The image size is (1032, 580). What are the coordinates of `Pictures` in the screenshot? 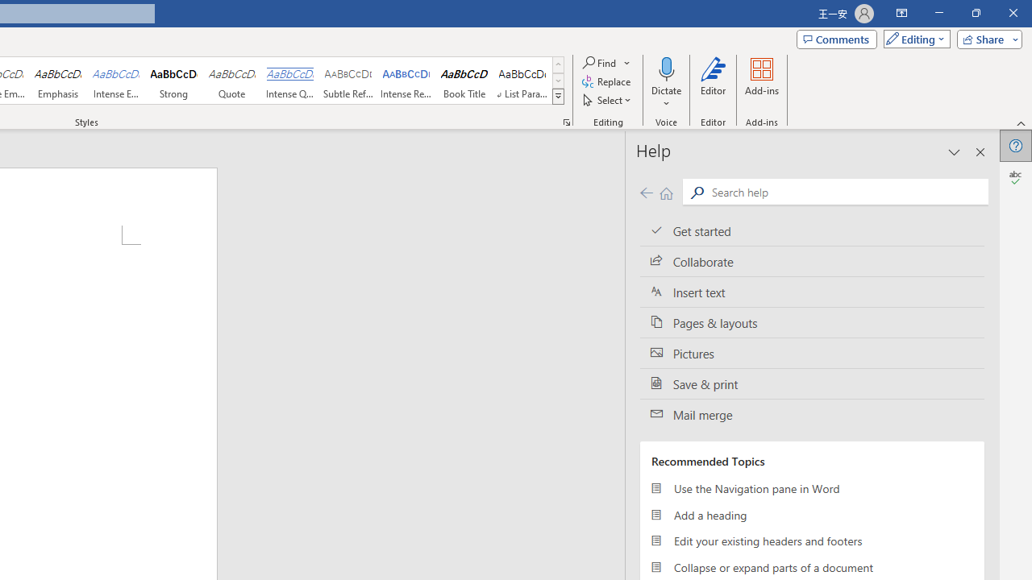 It's located at (812, 353).